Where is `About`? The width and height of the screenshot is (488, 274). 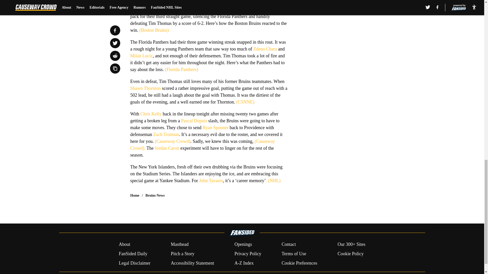
About is located at coordinates (124, 245).